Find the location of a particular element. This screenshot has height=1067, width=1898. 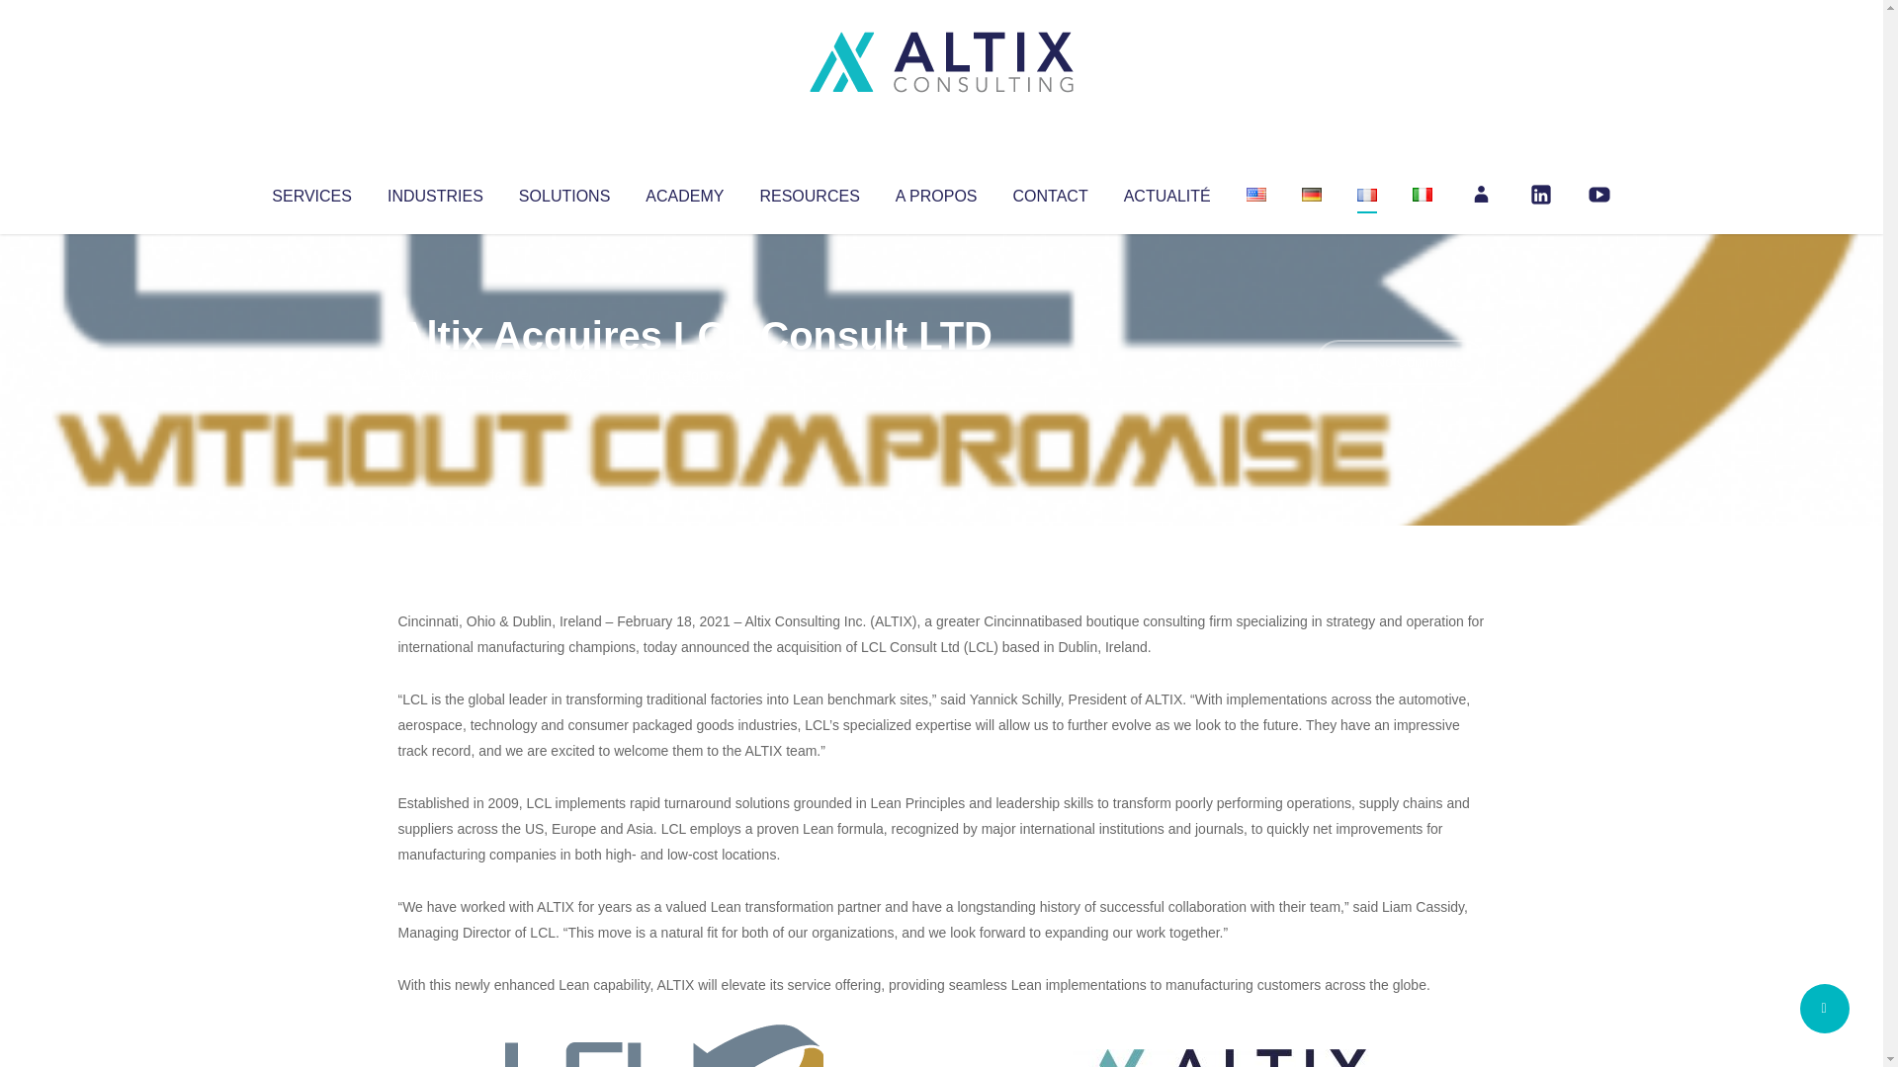

ACADEMY is located at coordinates (684, 192).